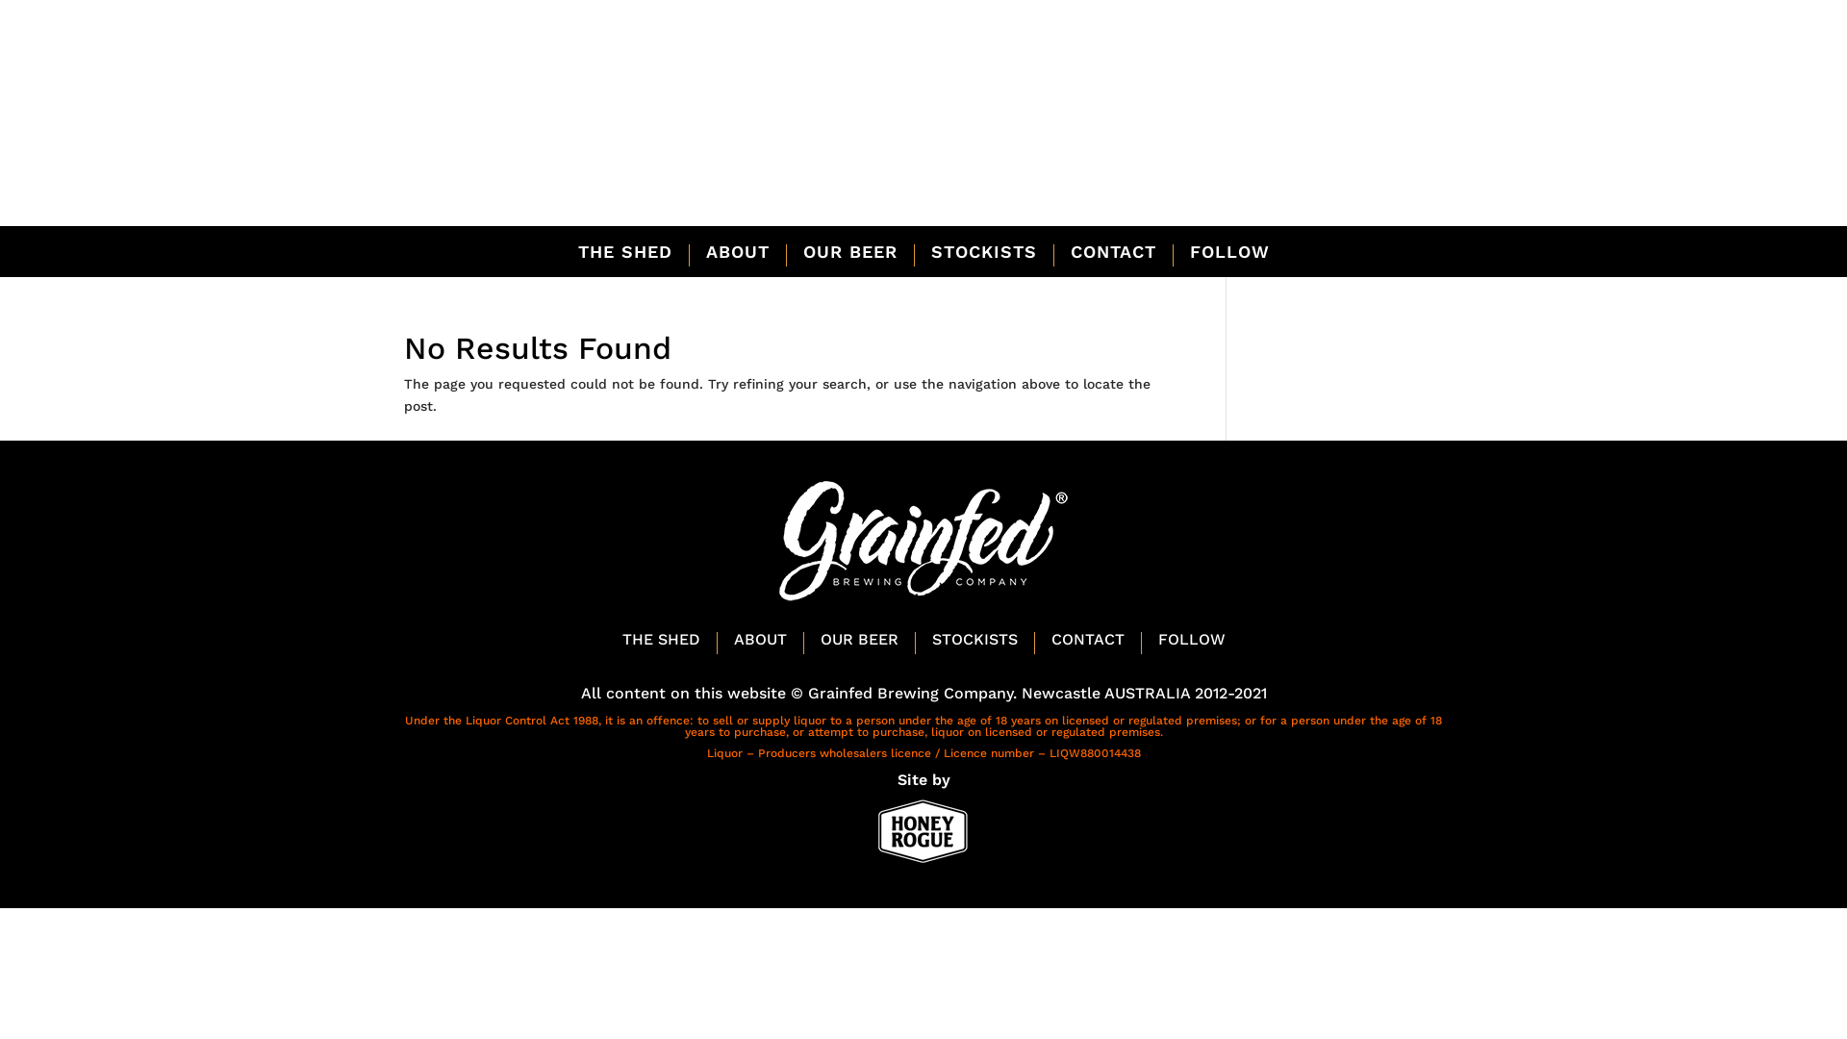 The width and height of the screenshot is (1847, 1039). Describe the element at coordinates (738, 256) in the screenshot. I see `ABOUT` at that location.